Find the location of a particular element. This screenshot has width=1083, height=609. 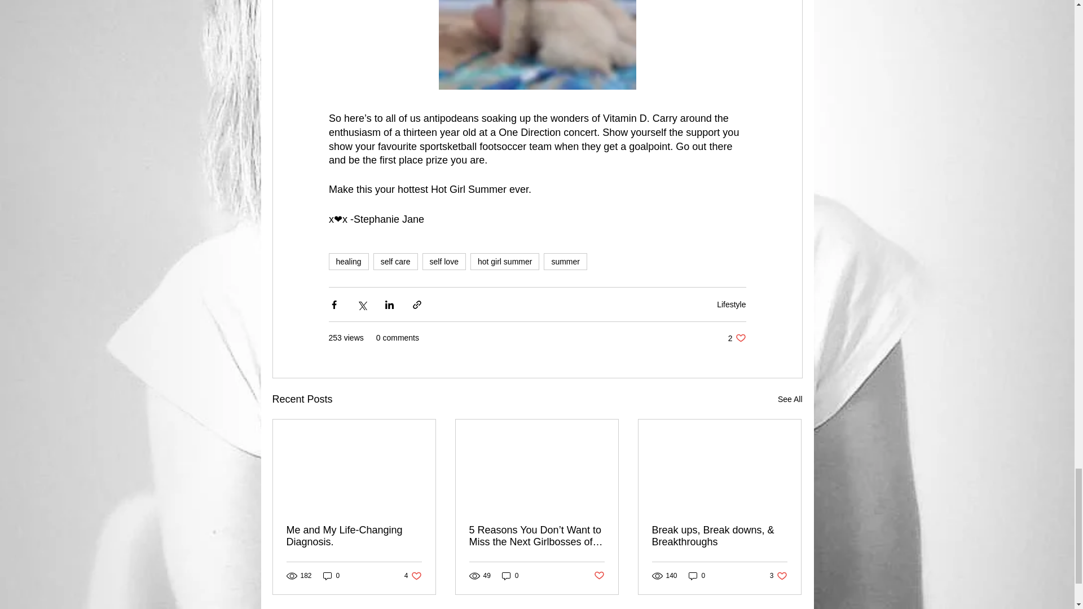

See All is located at coordinates (510, 576).